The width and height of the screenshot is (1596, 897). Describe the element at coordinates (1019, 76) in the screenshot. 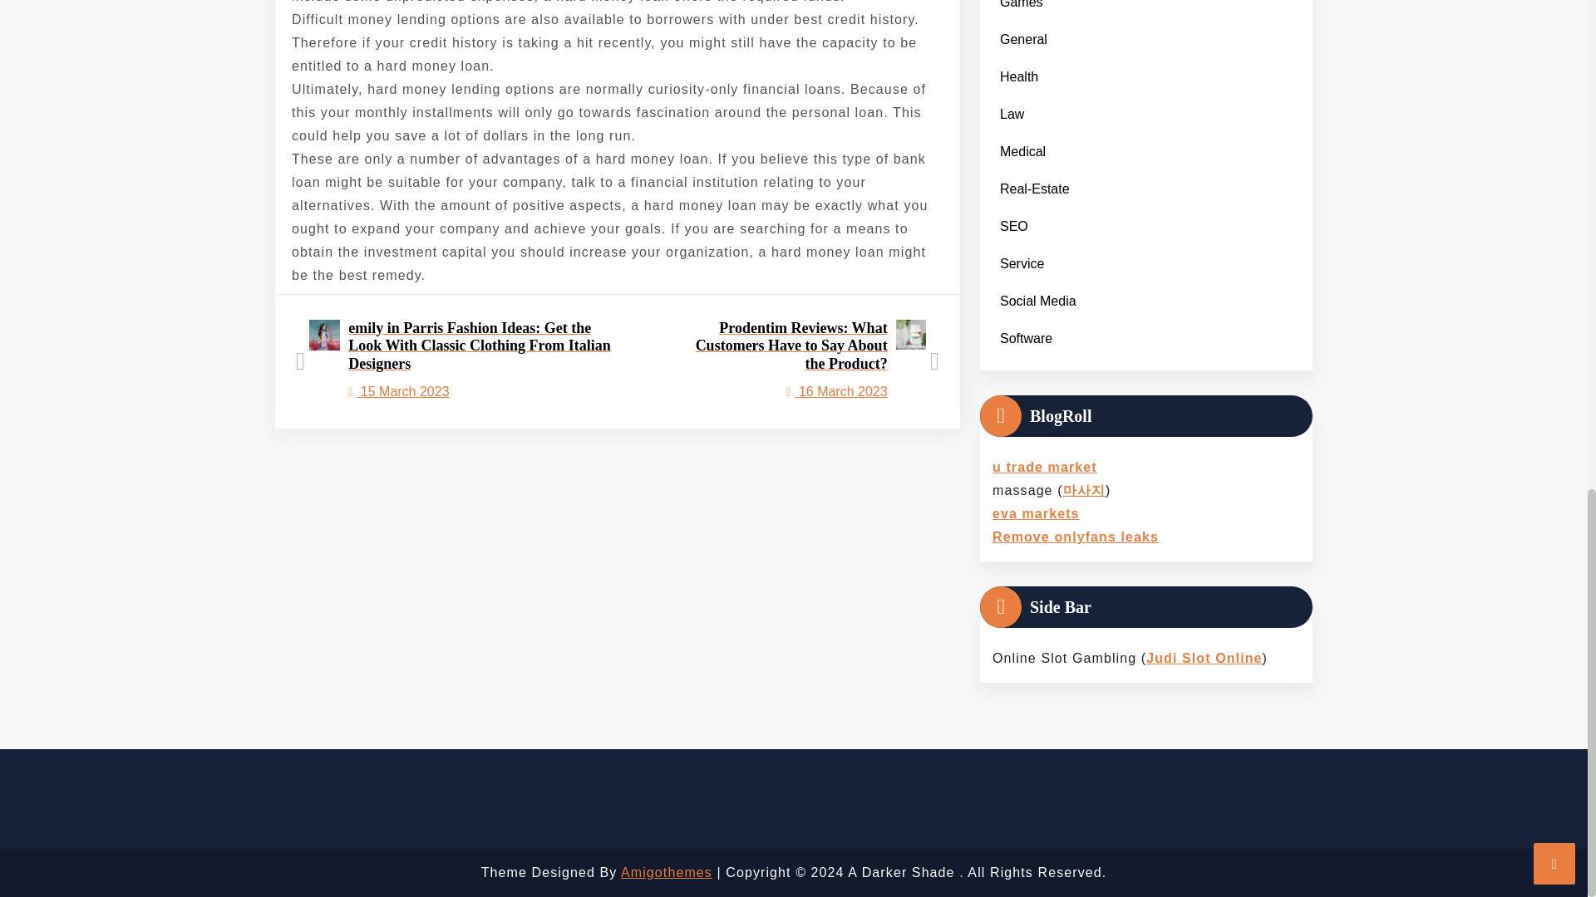

I see `Health` at that location.